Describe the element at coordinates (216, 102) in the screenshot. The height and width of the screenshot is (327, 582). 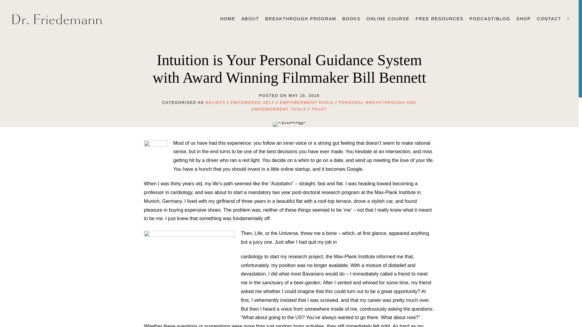
I see `BELIEFS` at that location.